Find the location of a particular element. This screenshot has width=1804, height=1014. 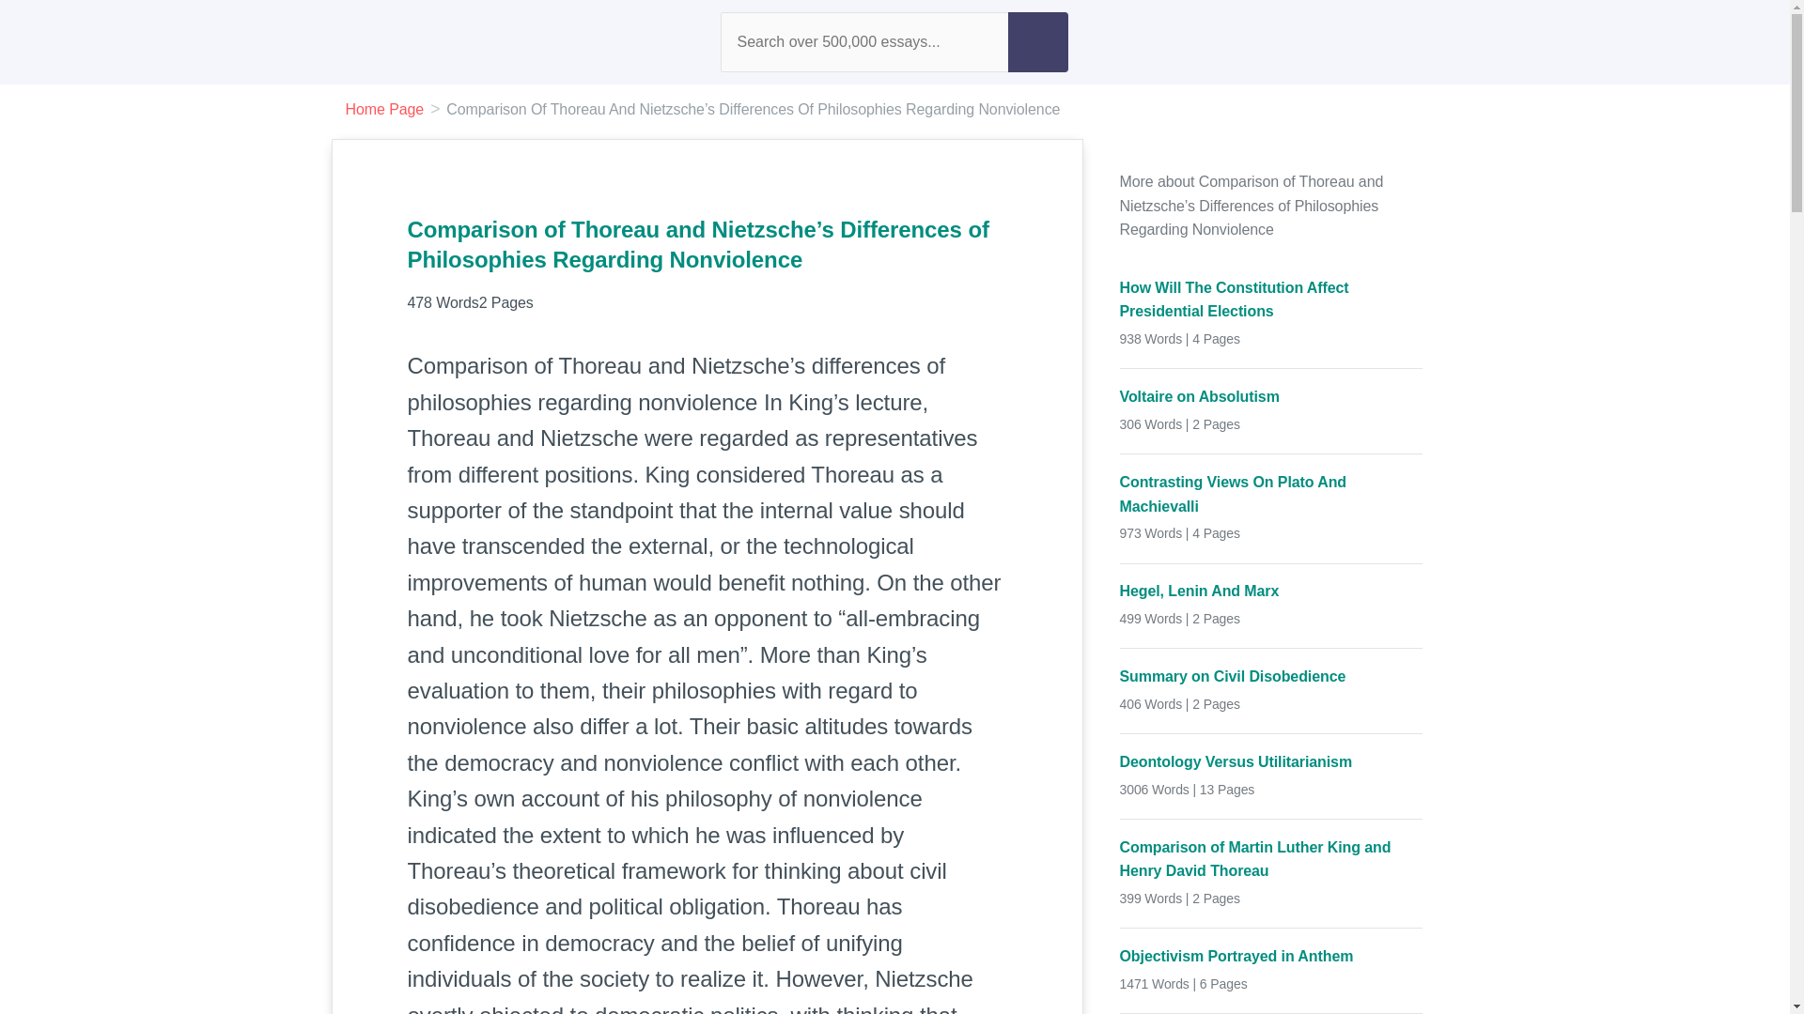

Home Page is located at coordinates (385, 109).